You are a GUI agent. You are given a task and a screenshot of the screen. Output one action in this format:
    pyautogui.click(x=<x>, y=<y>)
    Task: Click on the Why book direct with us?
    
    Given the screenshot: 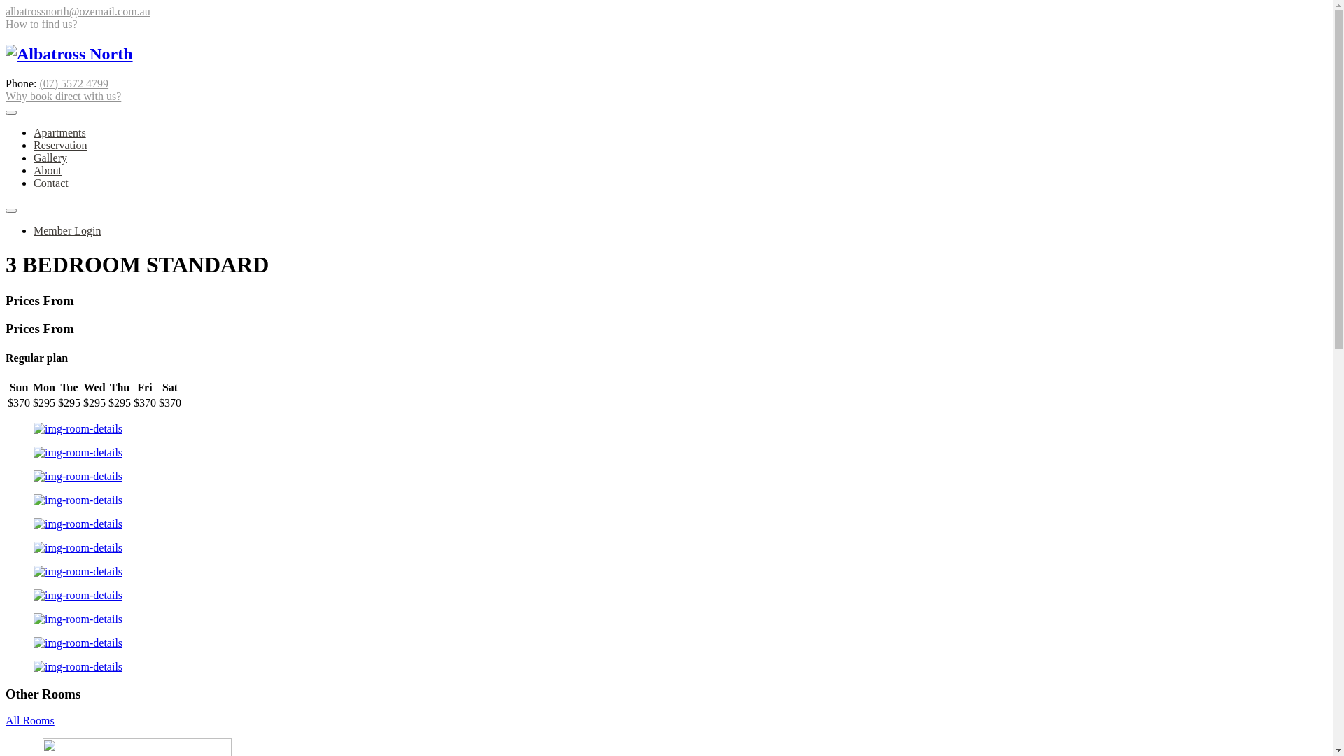 What is the action you would take?
    pyautogui.click(x=63, y=97)
    